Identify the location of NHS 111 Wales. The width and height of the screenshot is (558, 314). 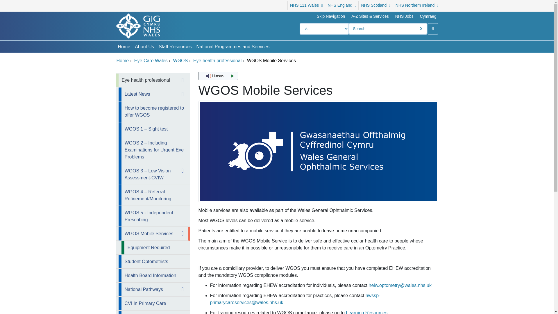
(306, 5).